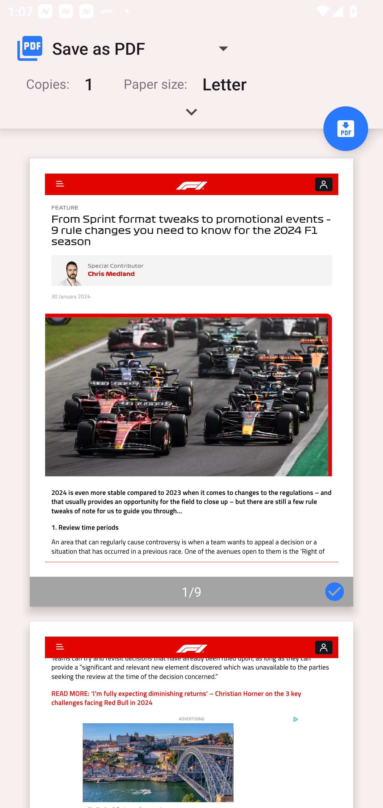 This screenshot has height=808, width=383. What do you see at coordinates (191, 714) in the screenshot?
I see `Page 2 of 9` at bounding box center [191, 714].